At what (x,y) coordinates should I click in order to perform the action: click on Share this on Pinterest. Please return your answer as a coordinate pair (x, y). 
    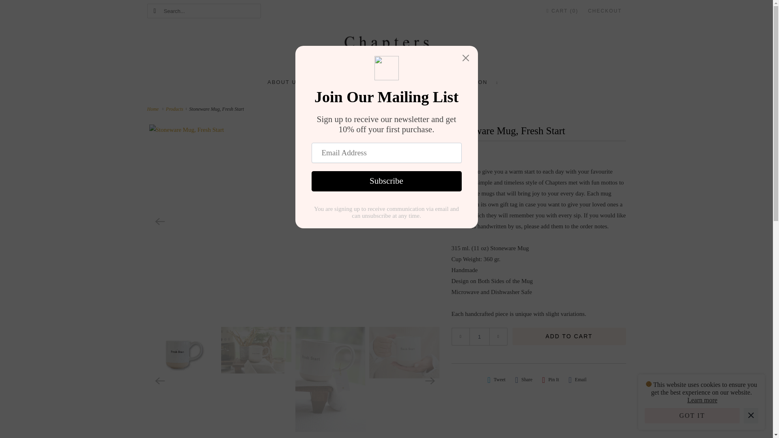
    Looking at the image, I should click on (551, 380).